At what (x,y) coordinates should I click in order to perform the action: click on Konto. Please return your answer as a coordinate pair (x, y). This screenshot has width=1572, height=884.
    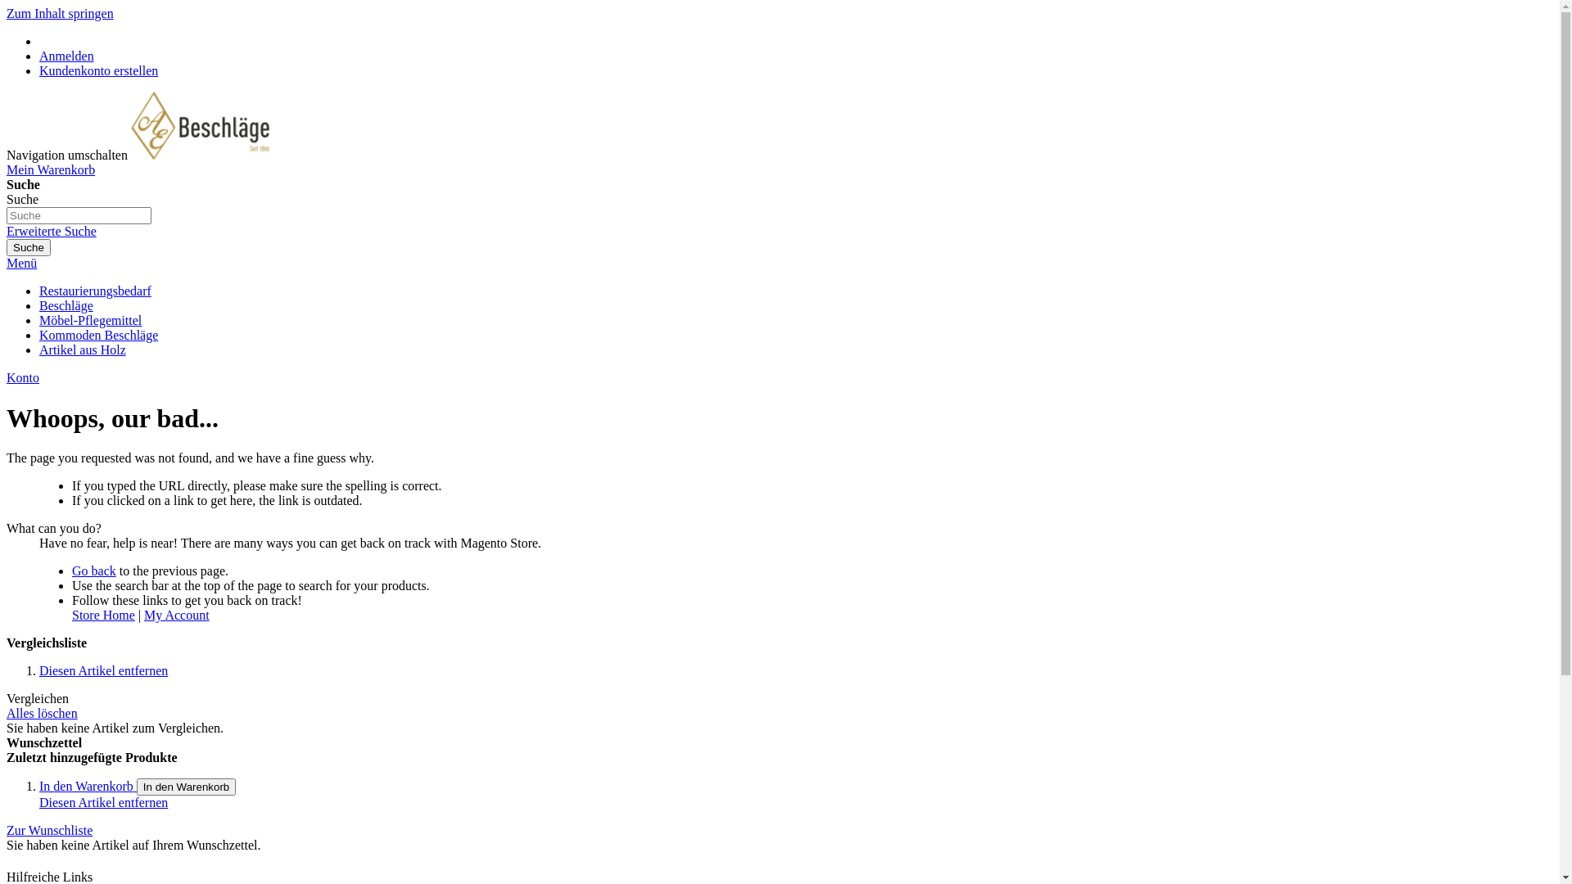
    Looking at the image, I should click on (23, 378).